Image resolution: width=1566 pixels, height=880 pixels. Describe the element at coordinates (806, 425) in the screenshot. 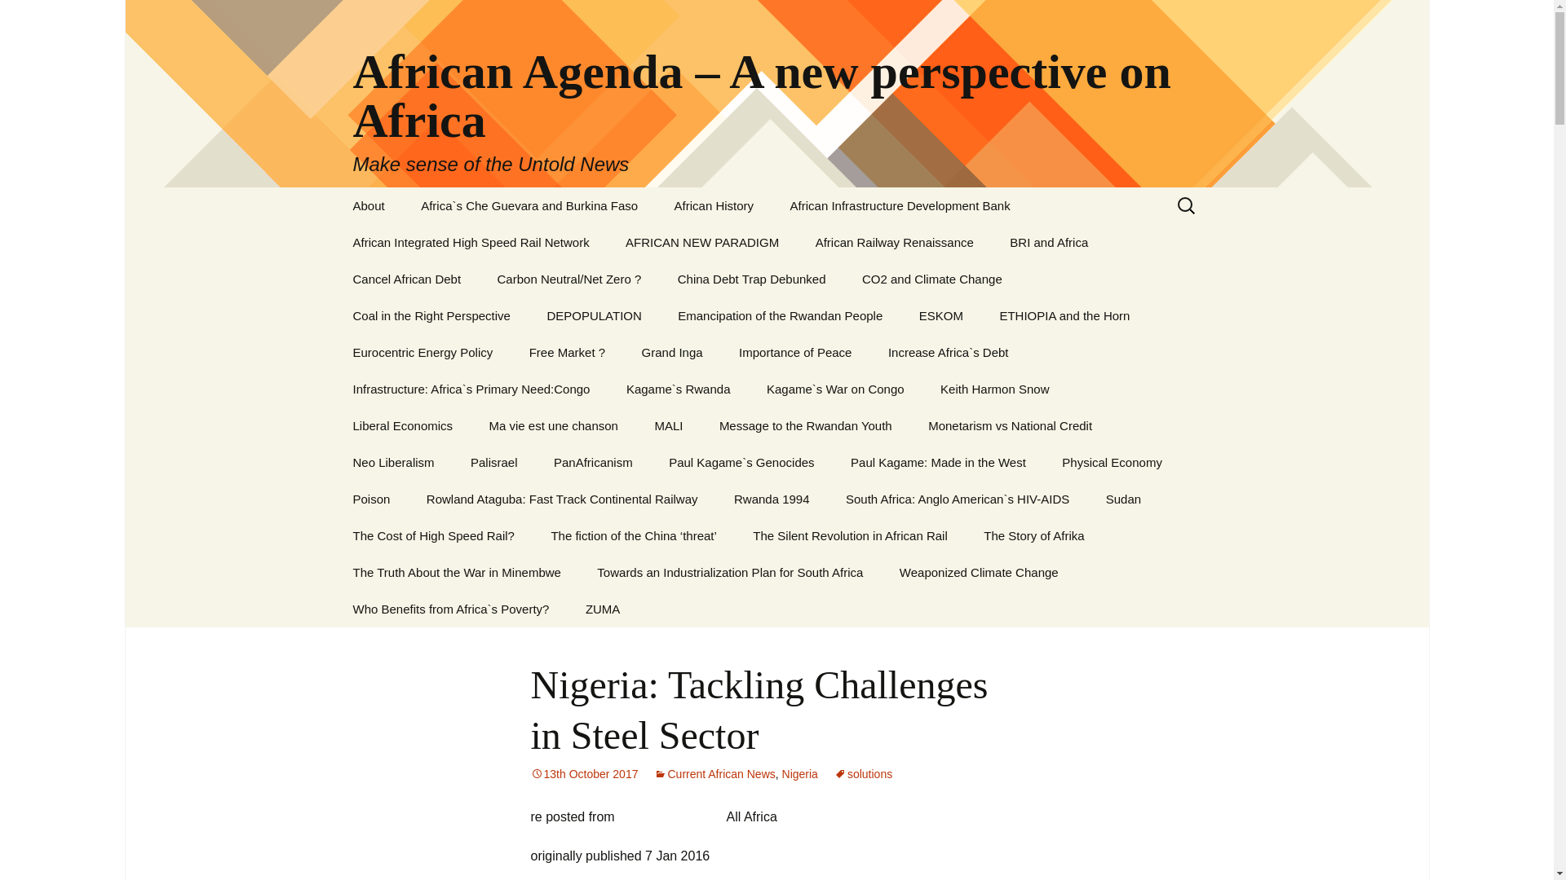

I see `Message to the Rwandan Youth` at that location.